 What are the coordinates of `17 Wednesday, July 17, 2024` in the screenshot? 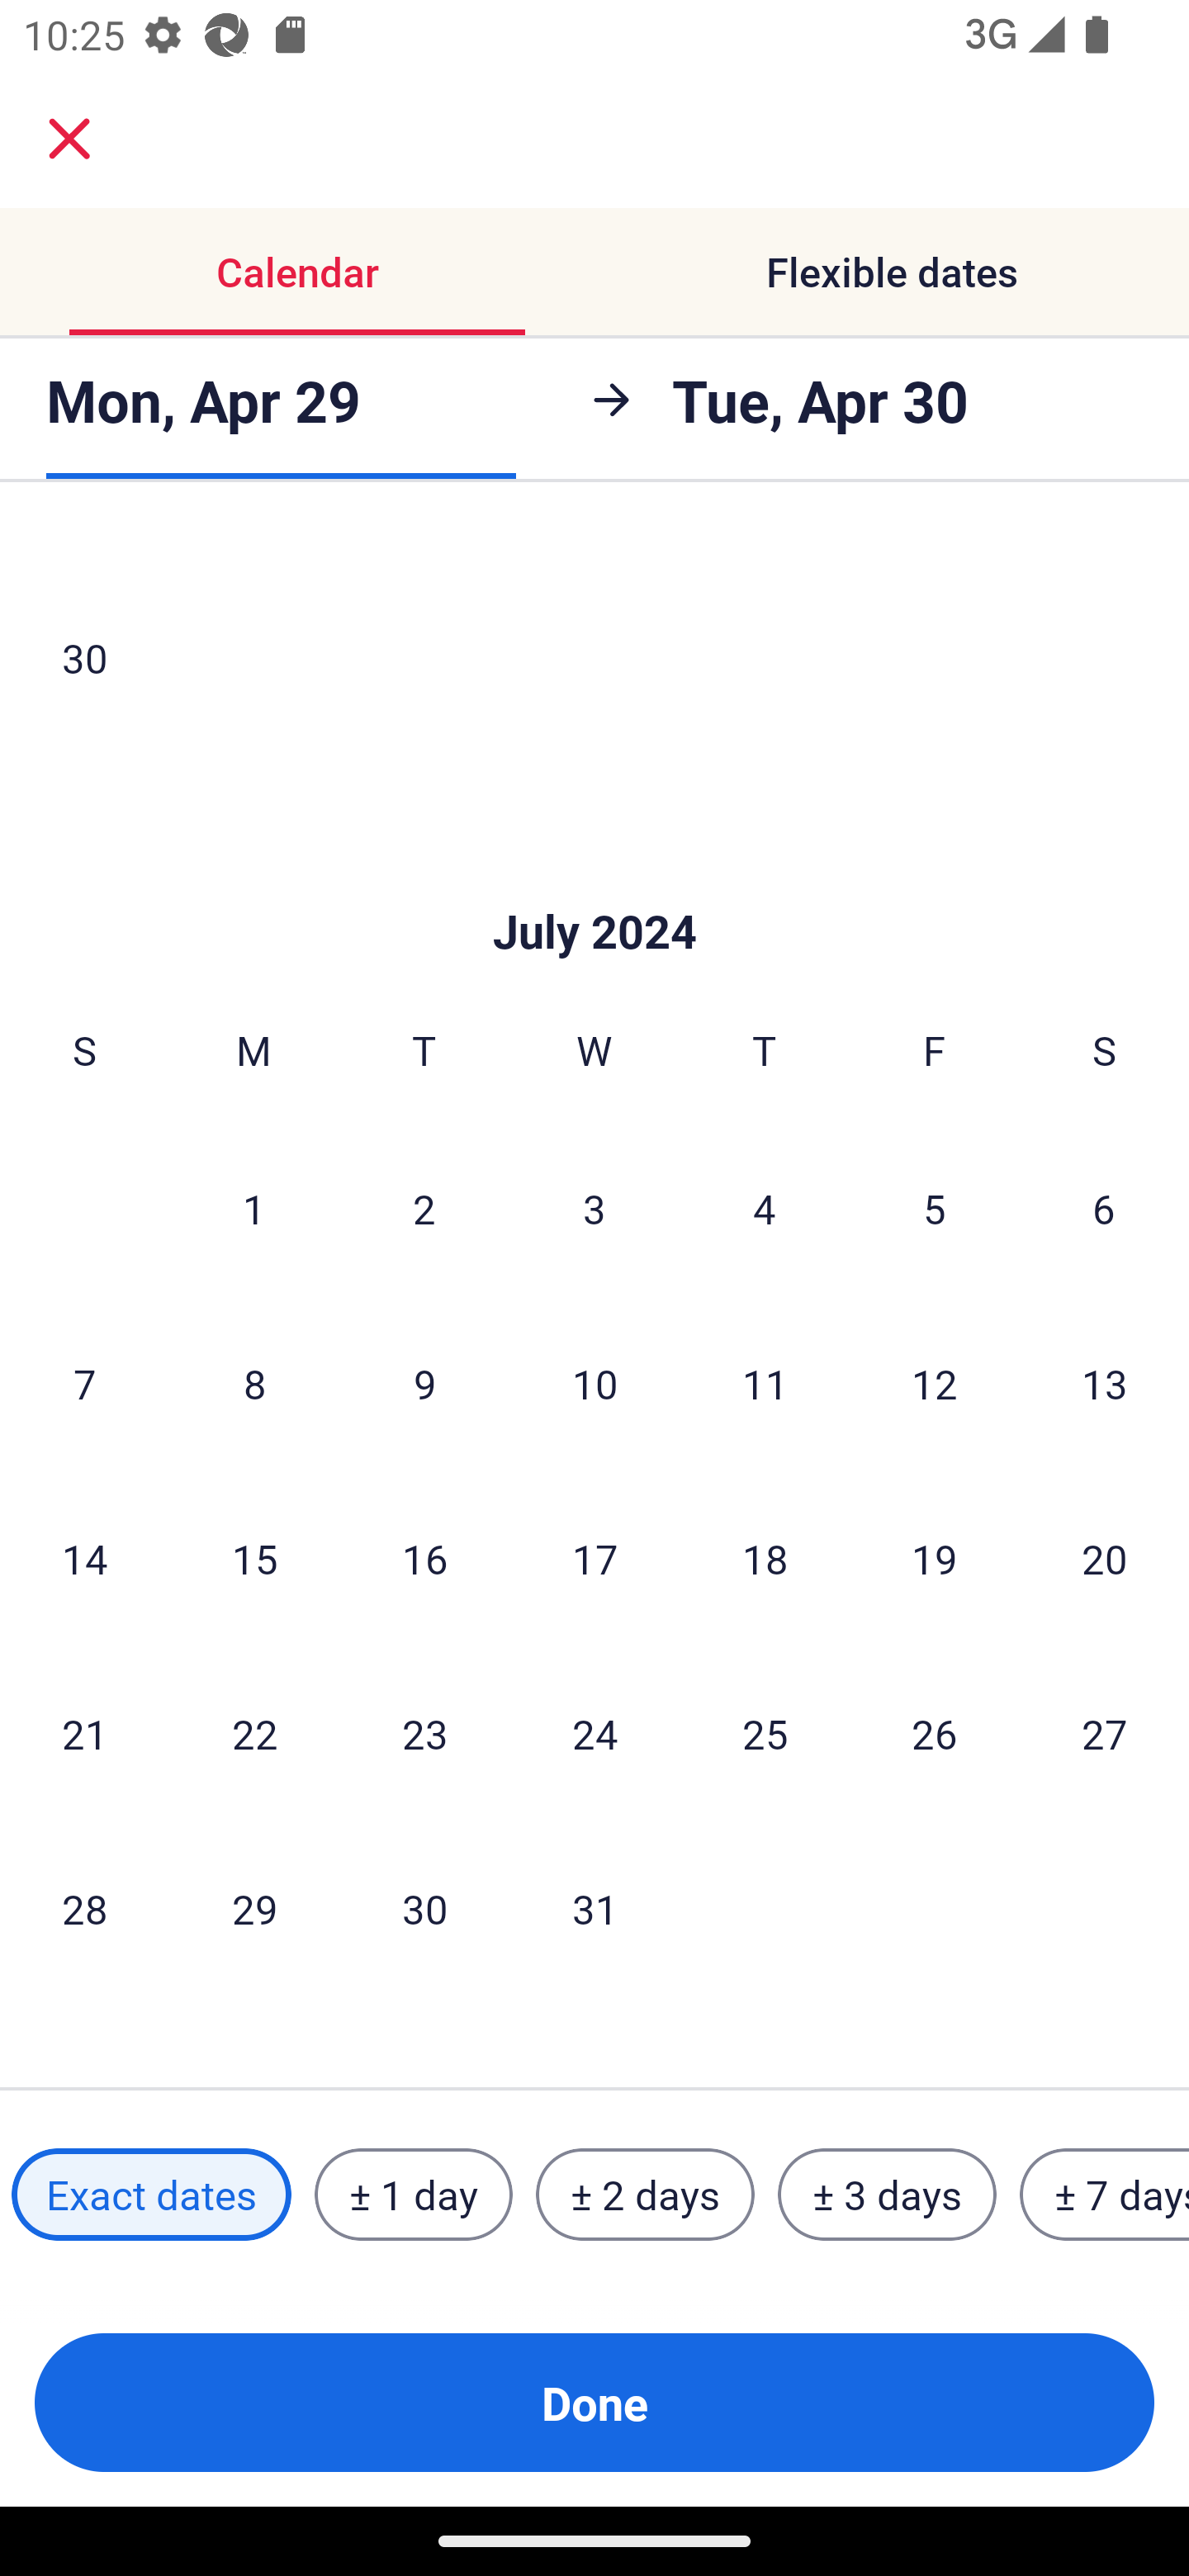 It's located at (594, 1558).